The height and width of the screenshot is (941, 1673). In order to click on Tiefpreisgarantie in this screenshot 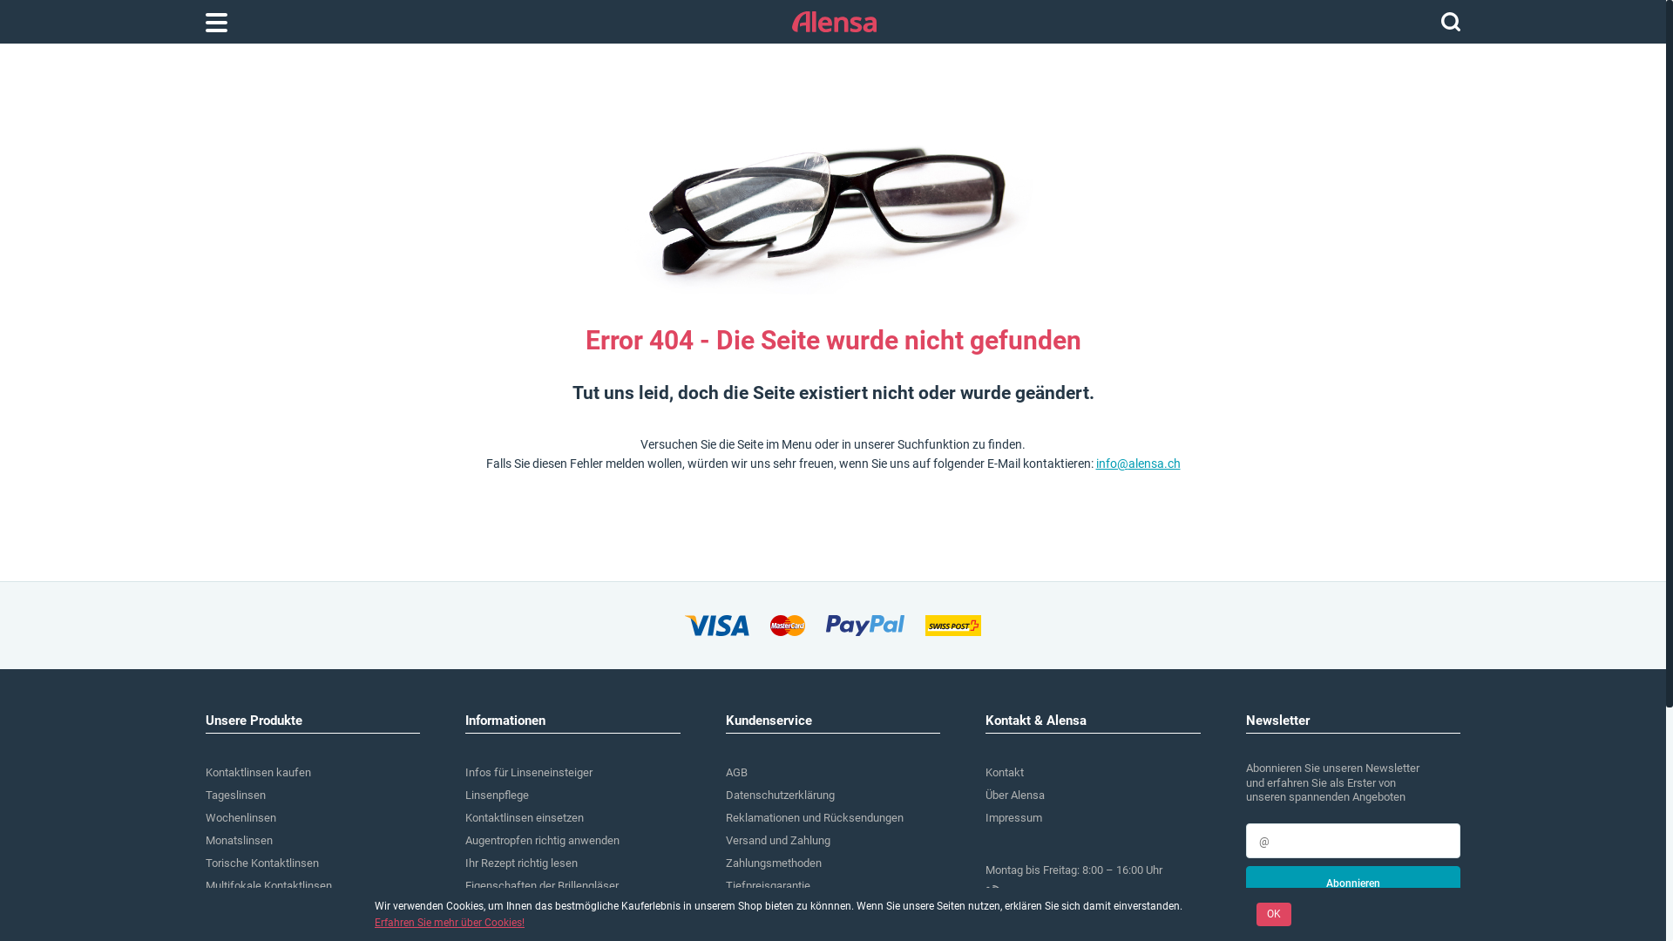, I will do `click(769, 885)`.